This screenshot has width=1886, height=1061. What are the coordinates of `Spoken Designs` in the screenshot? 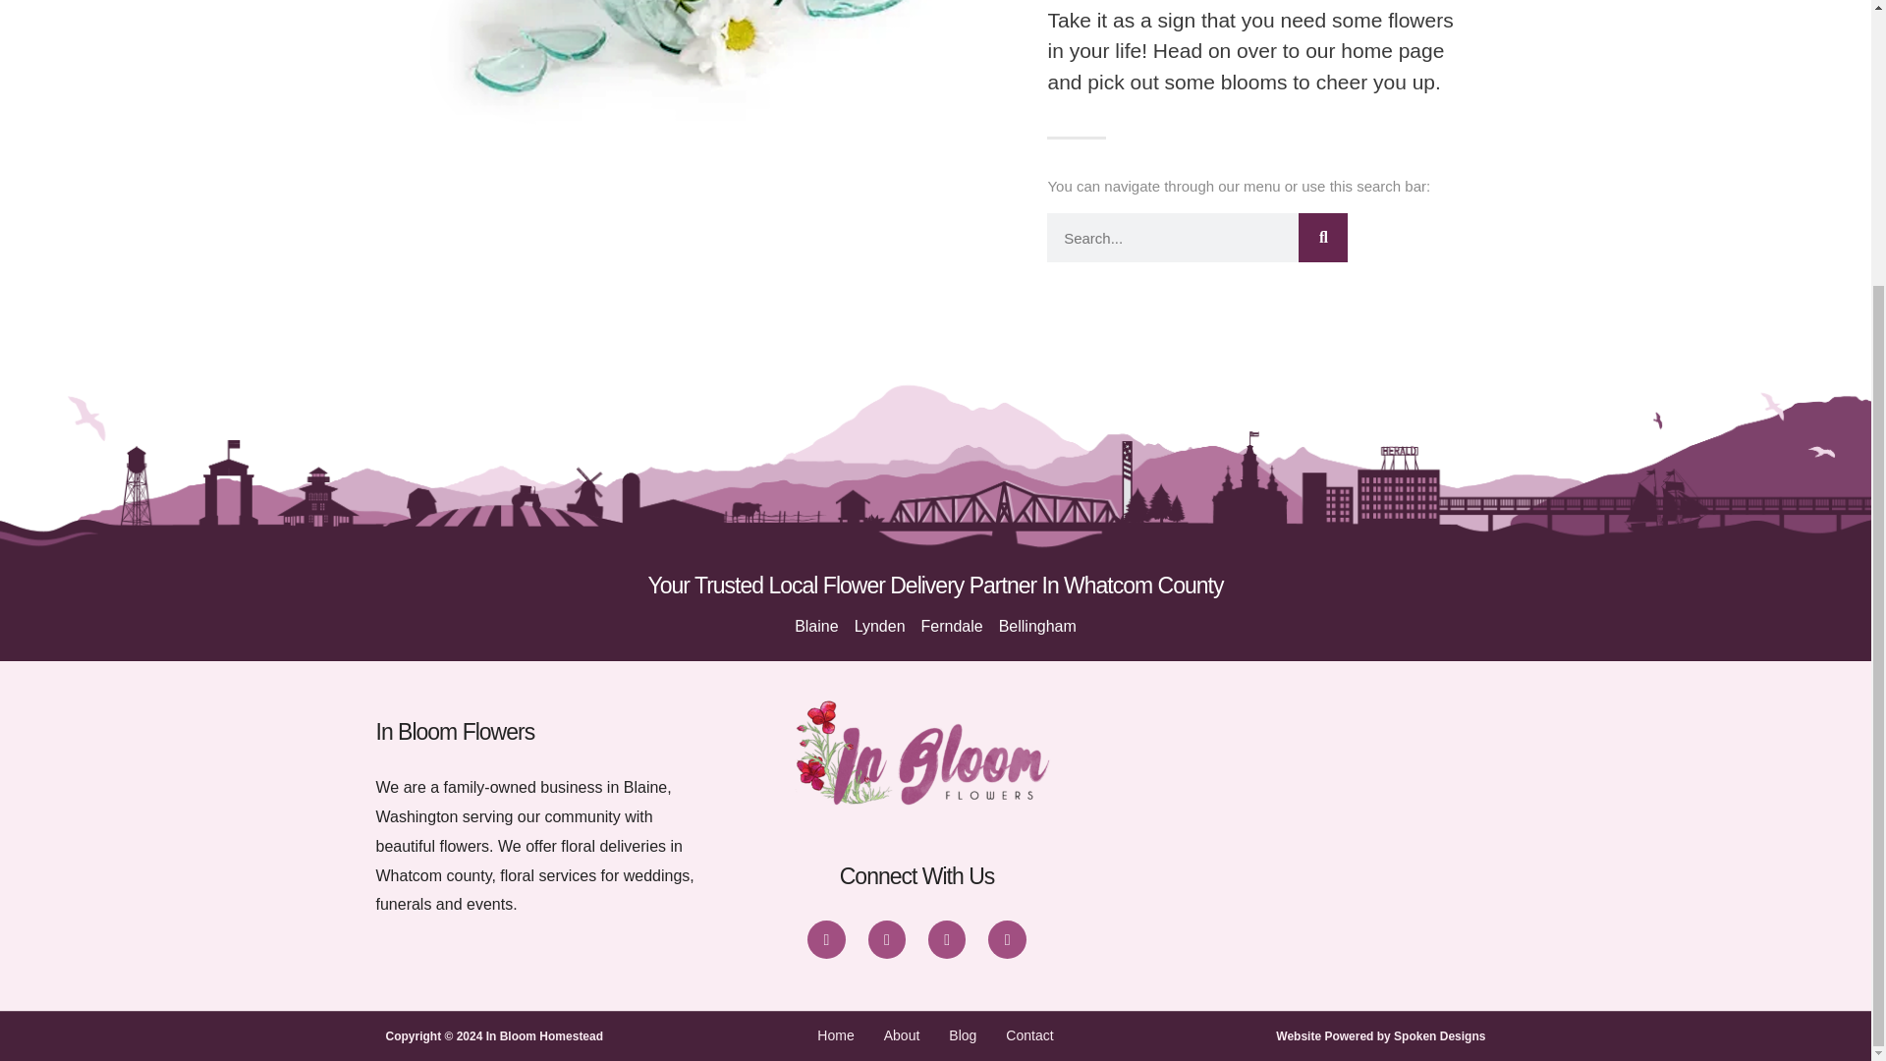 It's located at (1439, 1035).